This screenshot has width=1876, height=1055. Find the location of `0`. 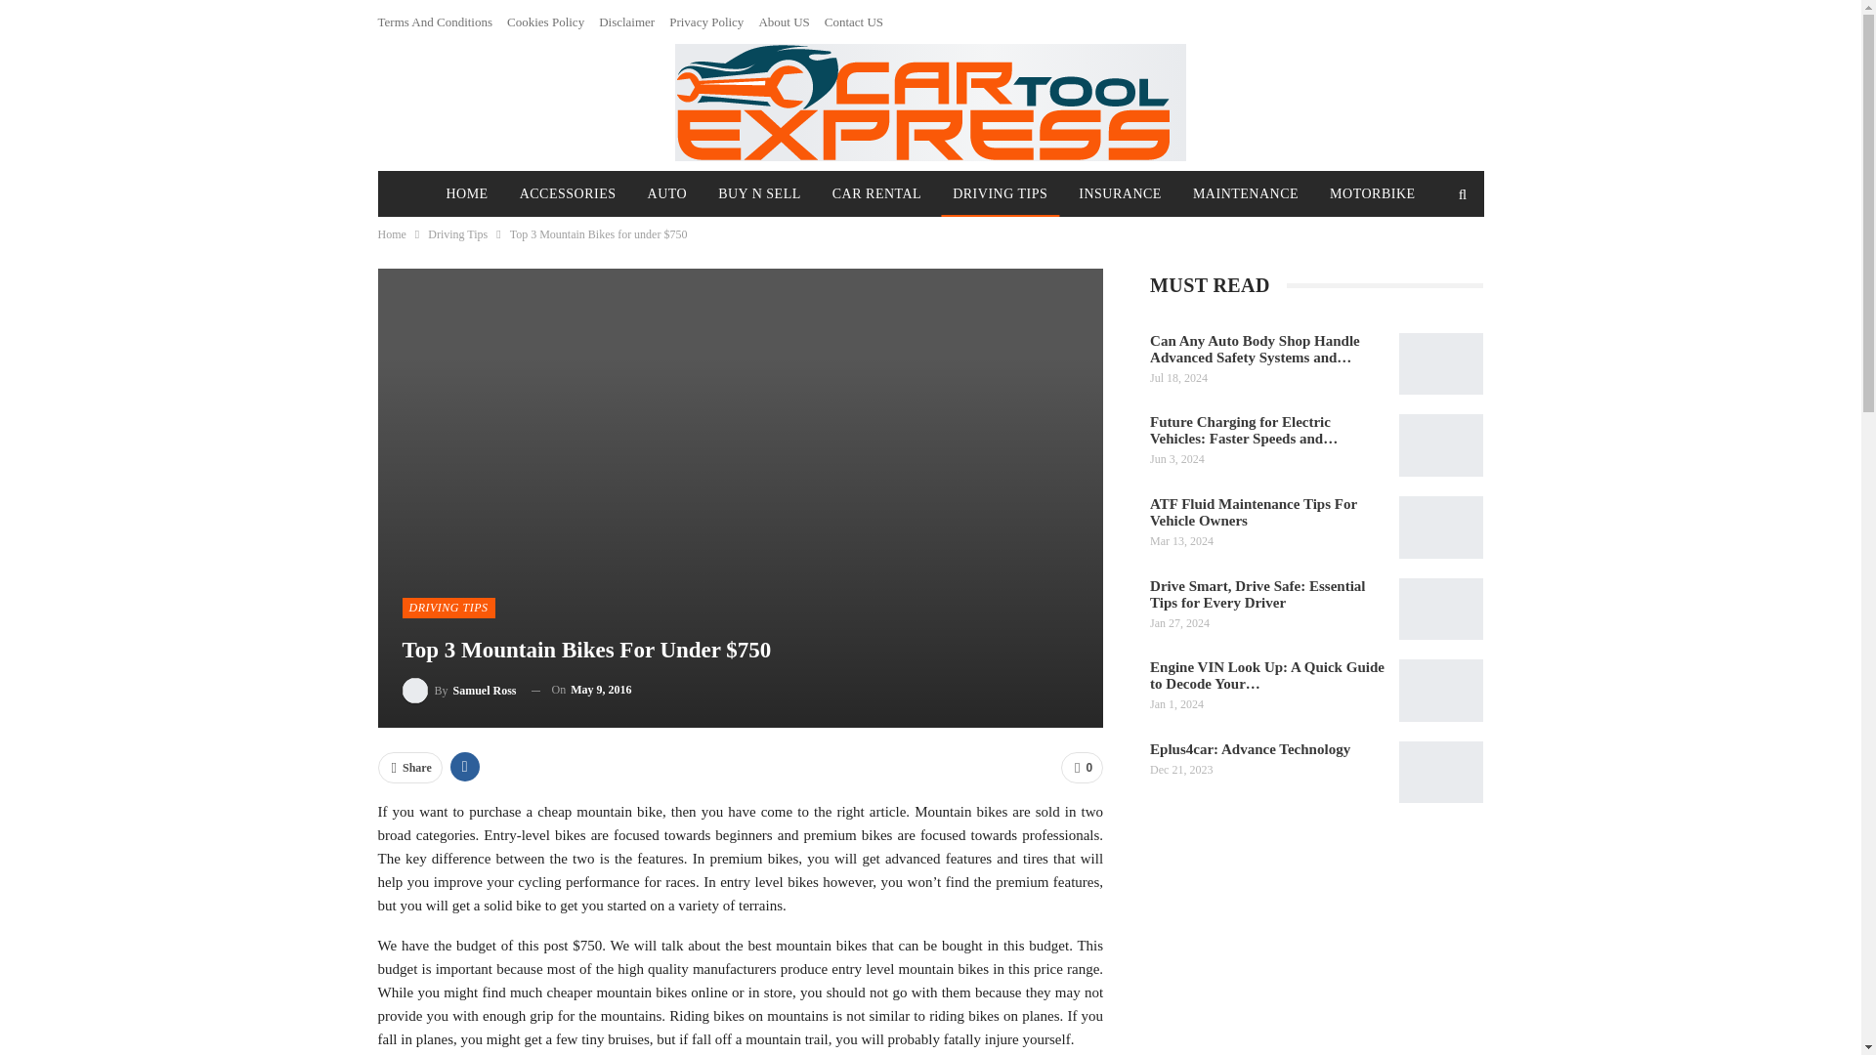

0 is located at coordinates (1082, 768).